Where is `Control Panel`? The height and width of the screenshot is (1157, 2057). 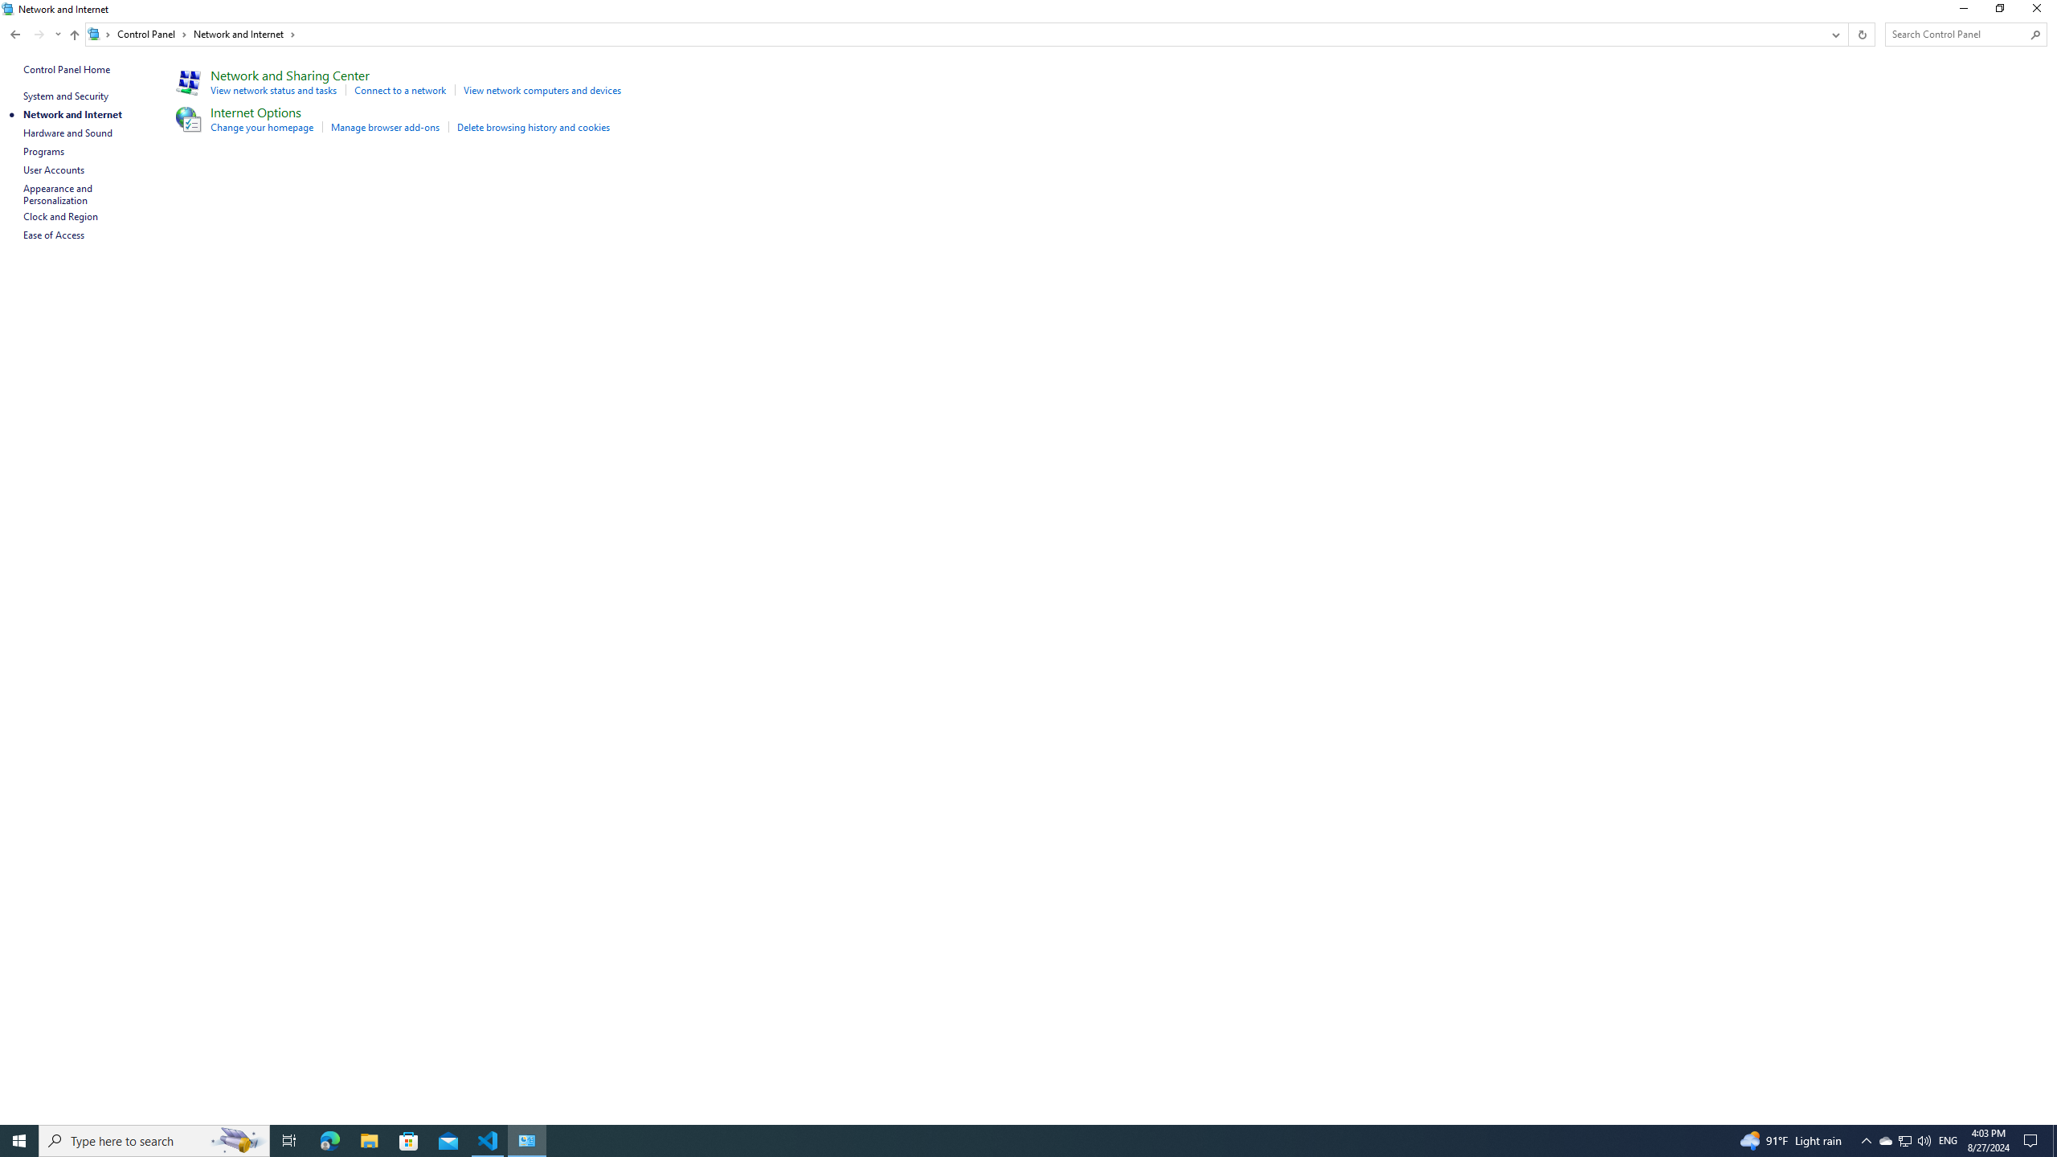
Control Panel is located at coordinates (152, 34).